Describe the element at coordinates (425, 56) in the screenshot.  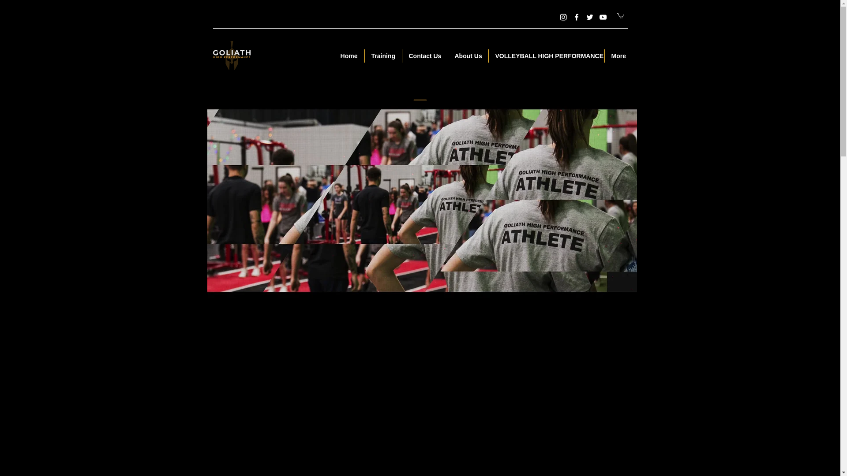
I see `Contact Us` at that location.